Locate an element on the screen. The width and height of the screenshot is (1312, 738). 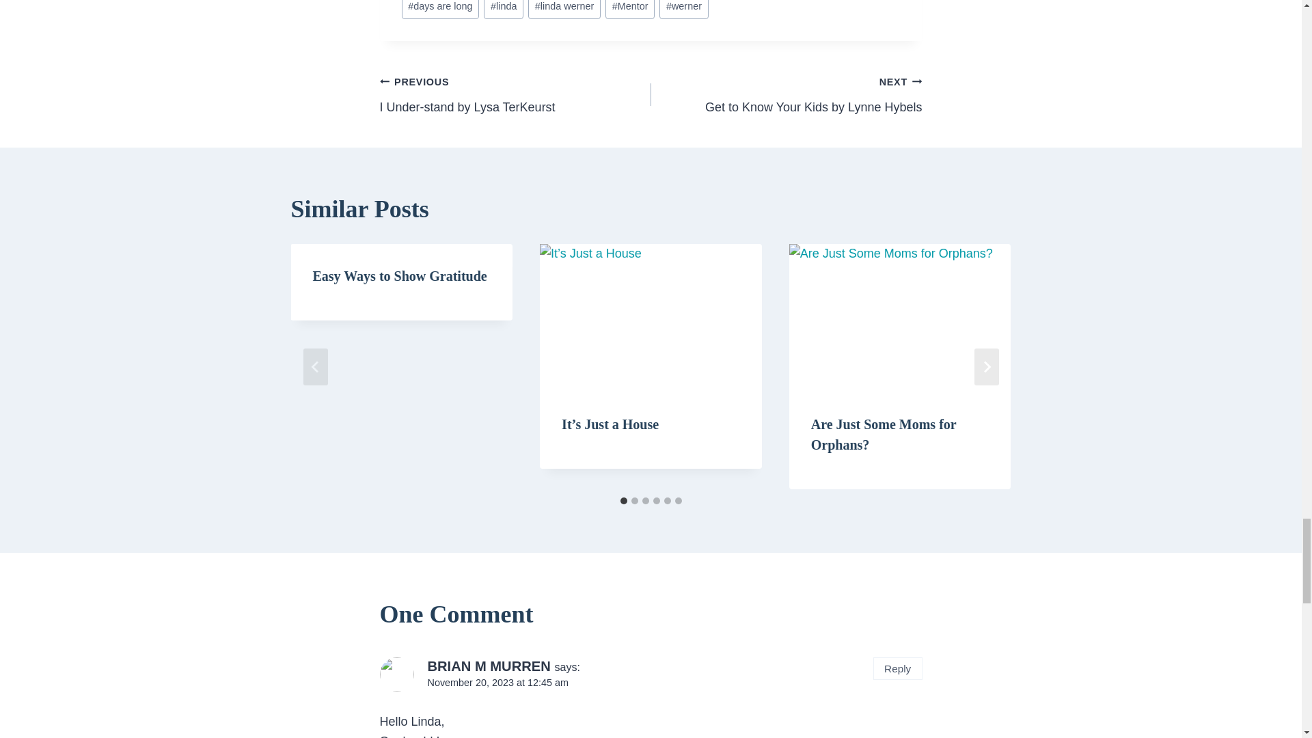
days are long is located at coordinates (515, 94).